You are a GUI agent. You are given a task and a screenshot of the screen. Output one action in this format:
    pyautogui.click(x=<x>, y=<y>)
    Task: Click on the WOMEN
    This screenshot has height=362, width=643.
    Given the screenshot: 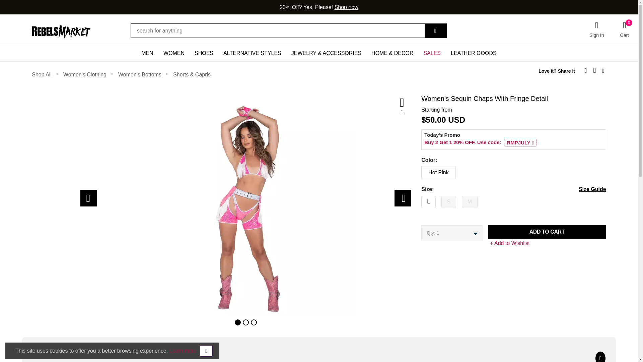 What is the action you would take?
    pyautogui.click(x=624, y=29)
    